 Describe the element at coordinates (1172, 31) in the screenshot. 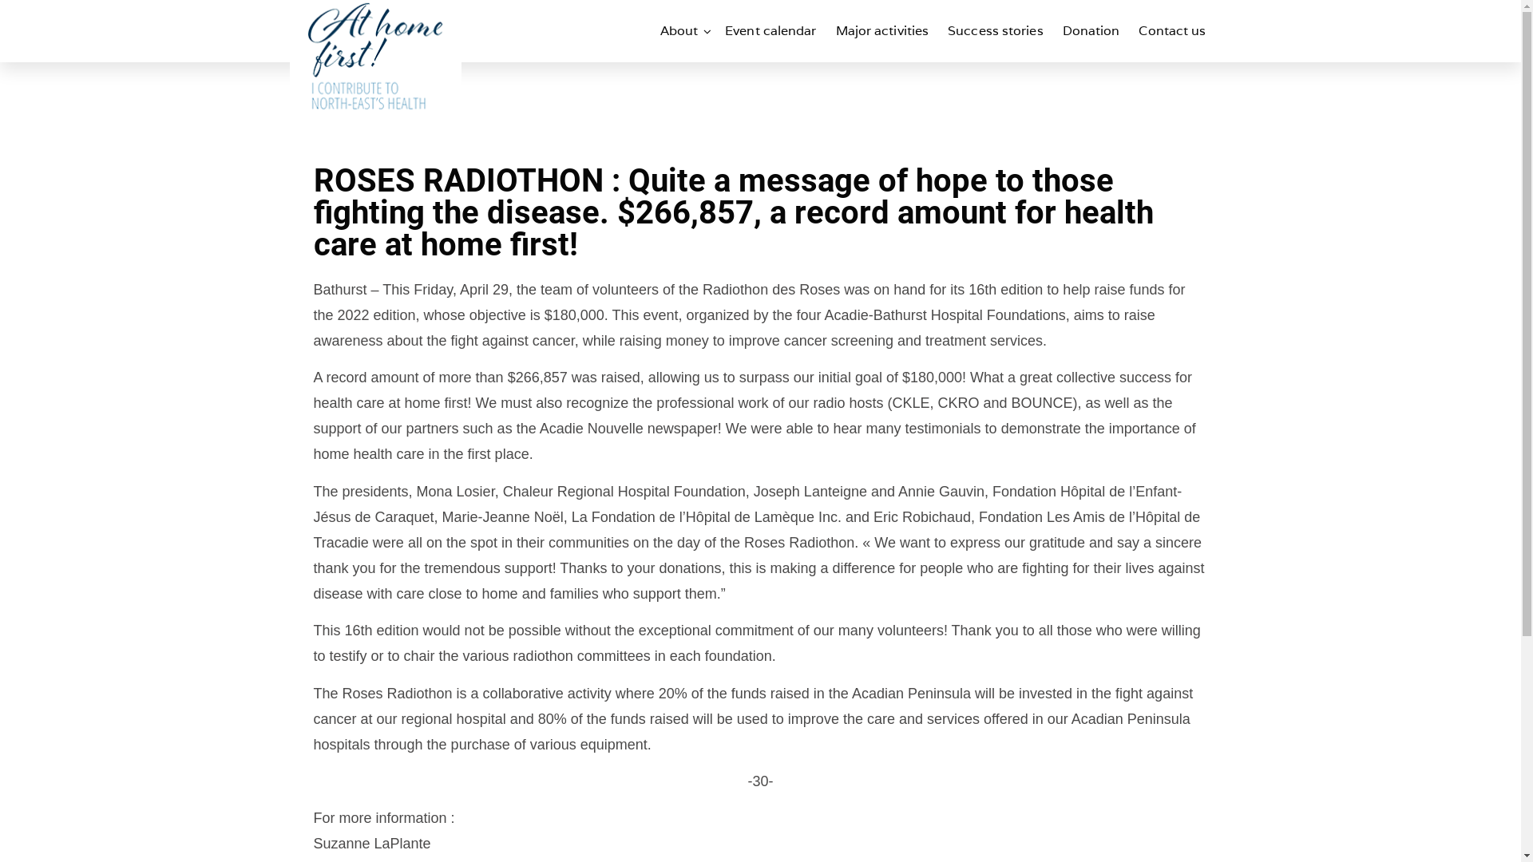

I see `Contact us` at that location.